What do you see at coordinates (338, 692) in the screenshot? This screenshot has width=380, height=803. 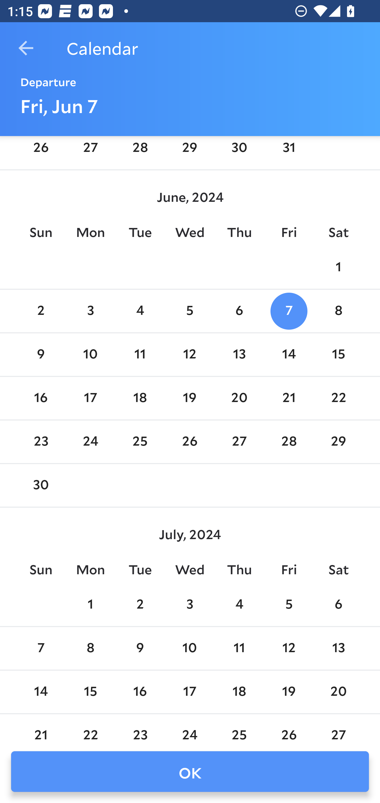 I see `20` at bounding box center [338, 692].